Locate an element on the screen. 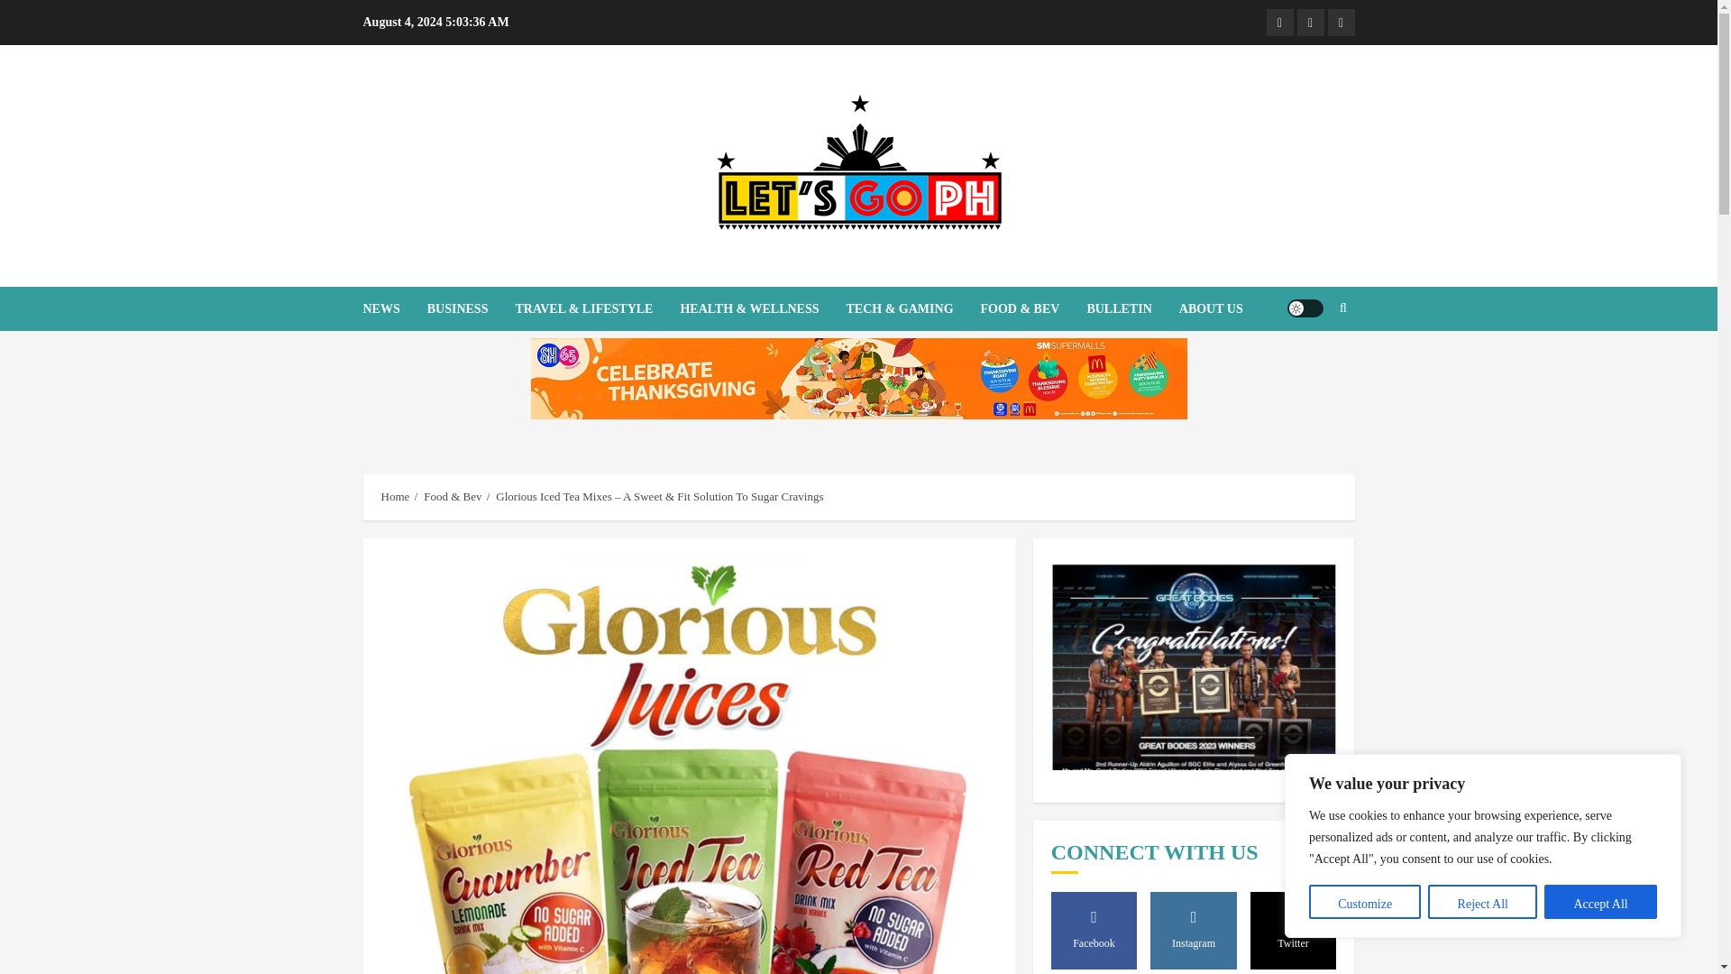 This screenshot has width=1731, height=974. Accept All is located at coordinates (1599, 902).